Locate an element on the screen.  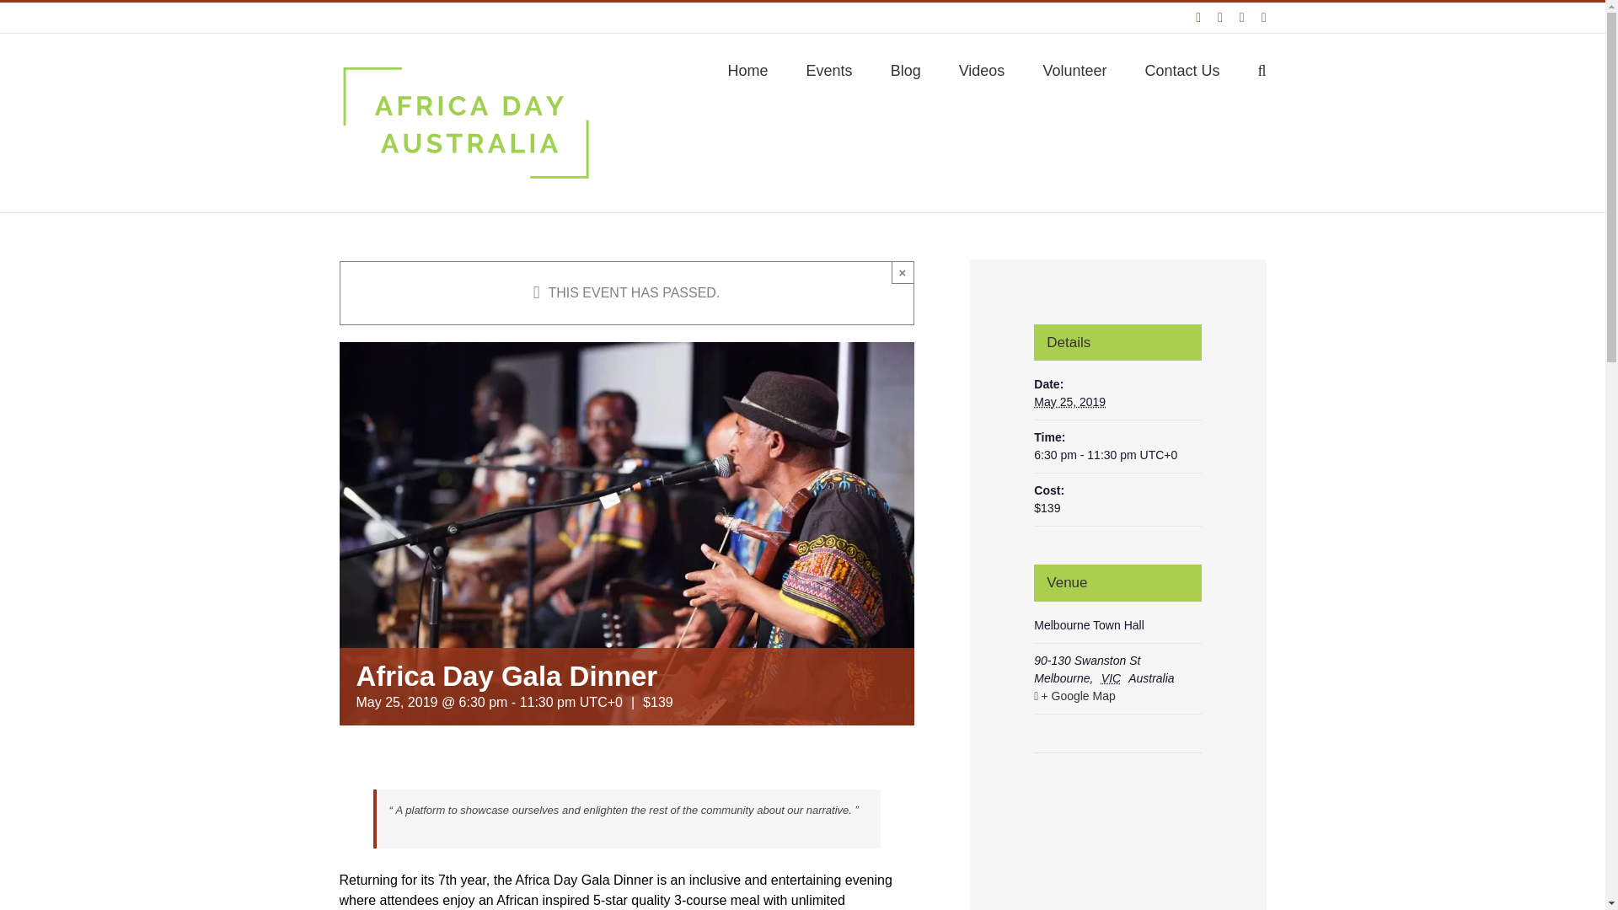
Events is located at coordinates (829, 69).